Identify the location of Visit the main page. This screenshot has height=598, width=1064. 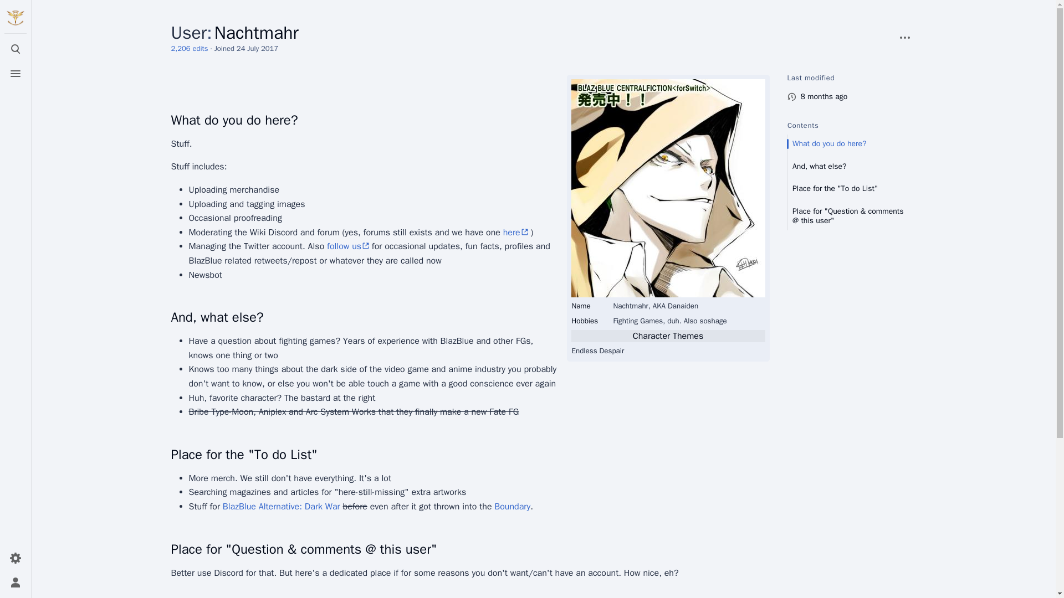
(16, 17).